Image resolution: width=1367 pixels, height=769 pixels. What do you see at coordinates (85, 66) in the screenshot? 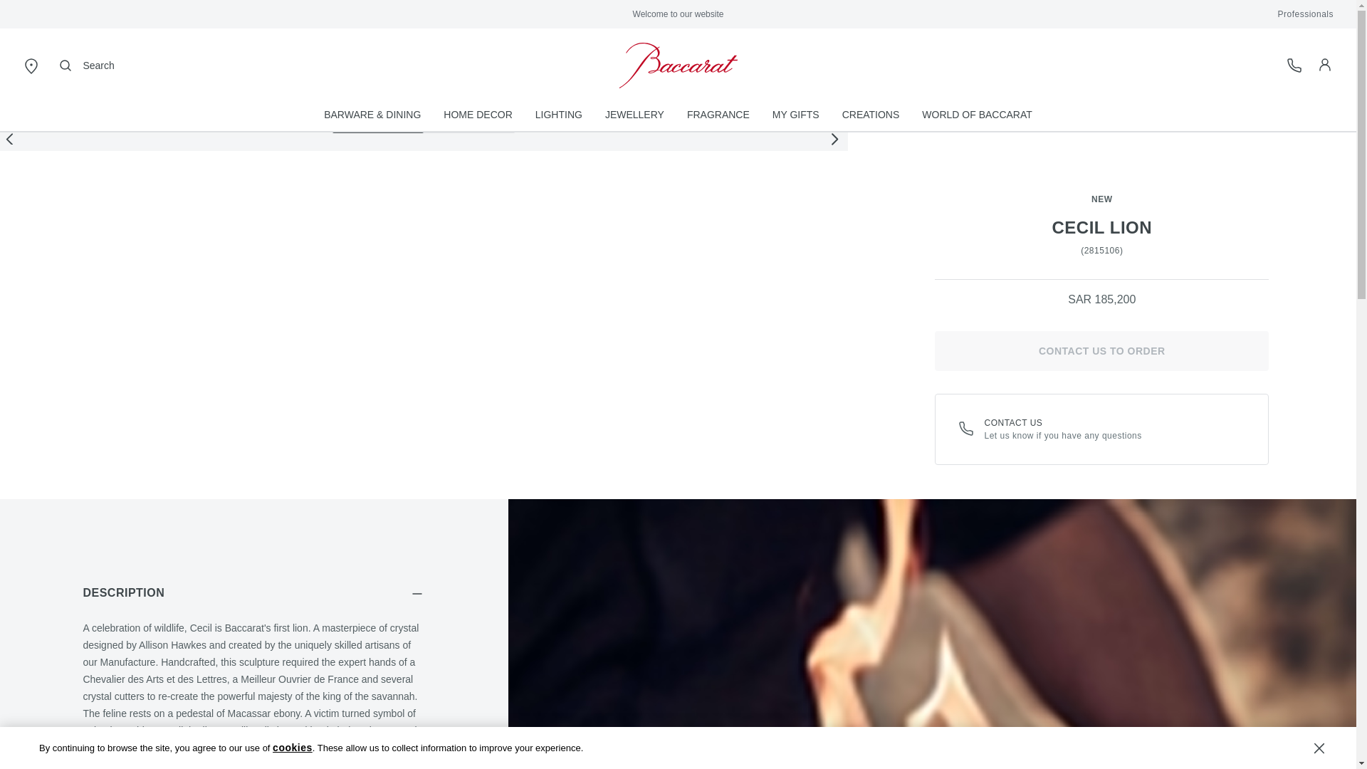
I see `Search` at bounding box center [85, 66].